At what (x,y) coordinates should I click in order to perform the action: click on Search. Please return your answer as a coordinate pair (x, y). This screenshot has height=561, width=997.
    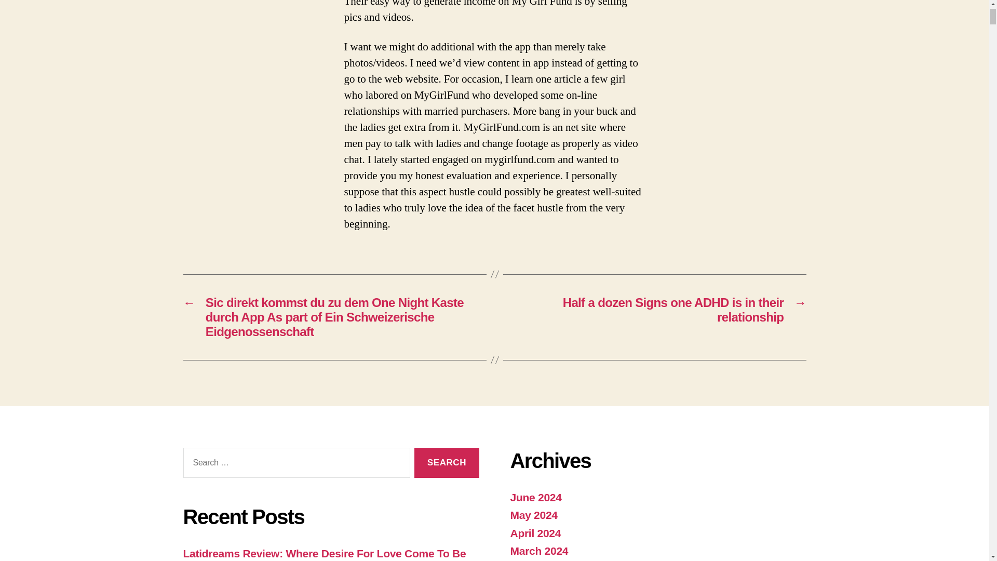
    Looking at the image, I should click on (447, 463).